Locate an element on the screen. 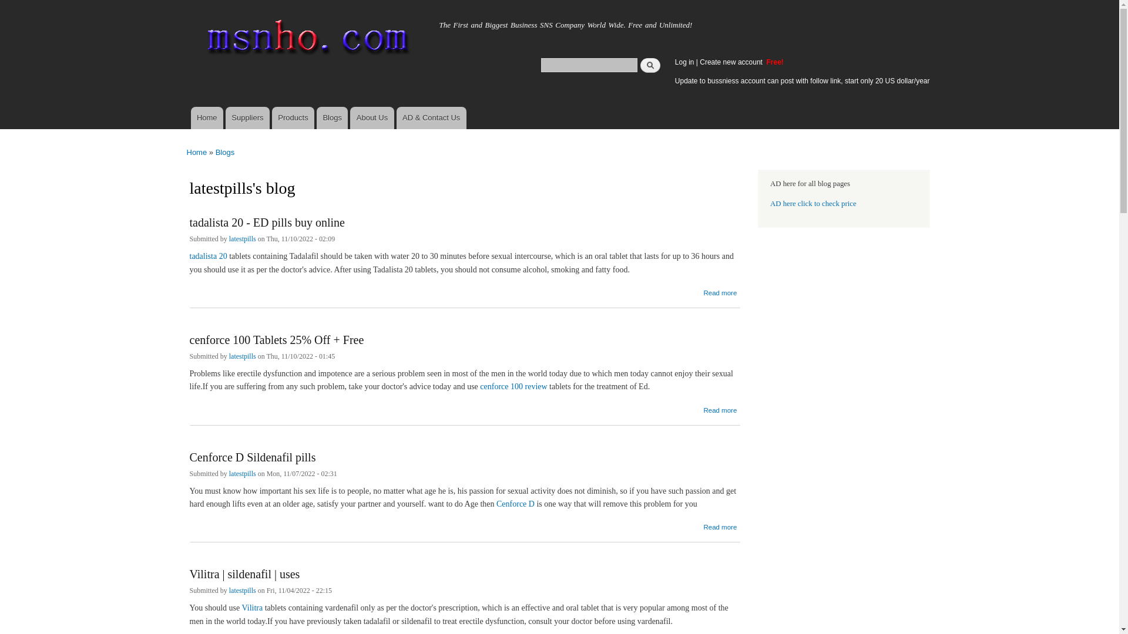  latestpills is located at coordinates (242, 475).